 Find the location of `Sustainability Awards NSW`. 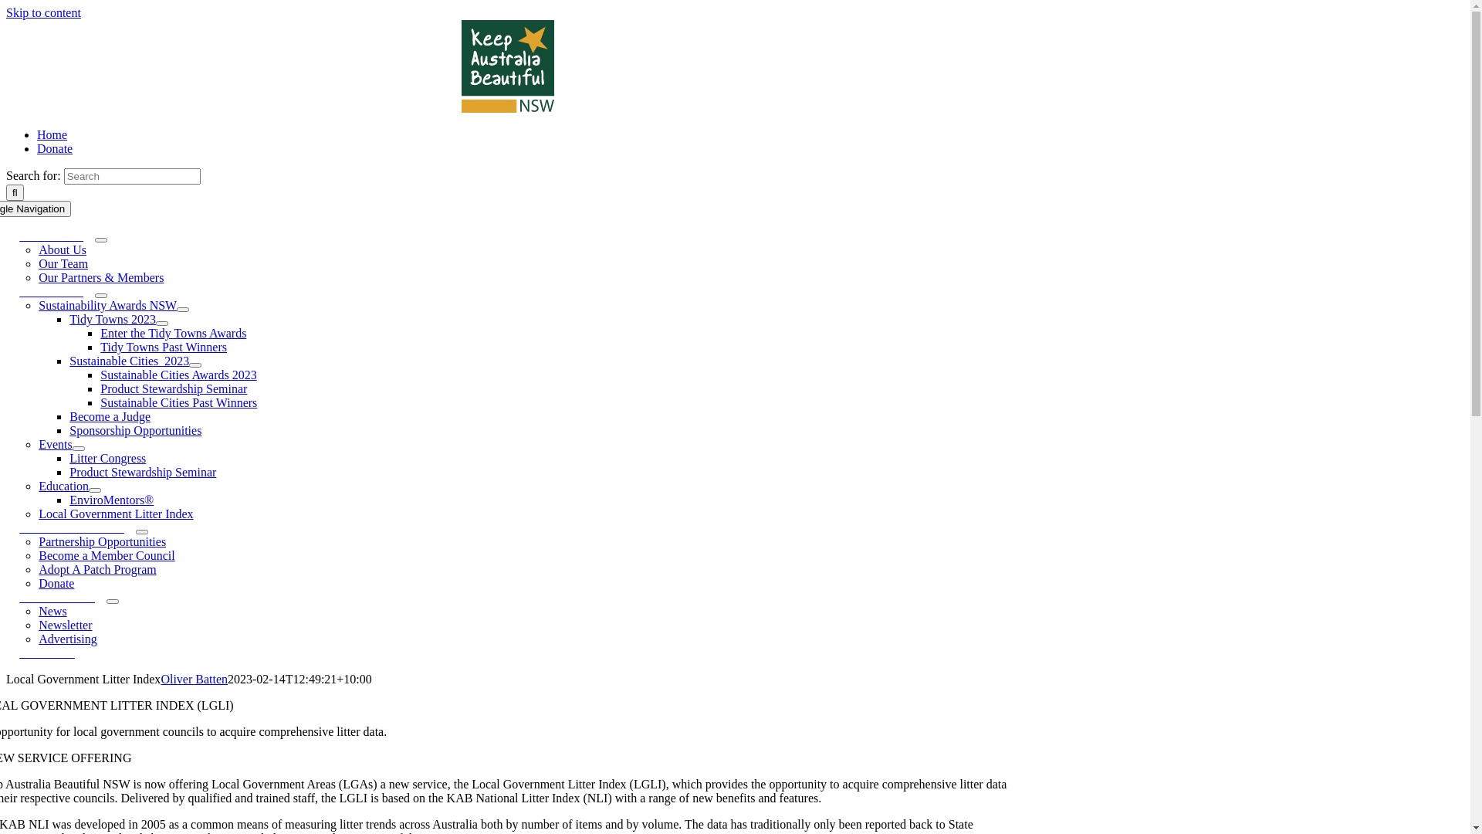

Sustainability Awards NSW is located at coordinates (108, 306).